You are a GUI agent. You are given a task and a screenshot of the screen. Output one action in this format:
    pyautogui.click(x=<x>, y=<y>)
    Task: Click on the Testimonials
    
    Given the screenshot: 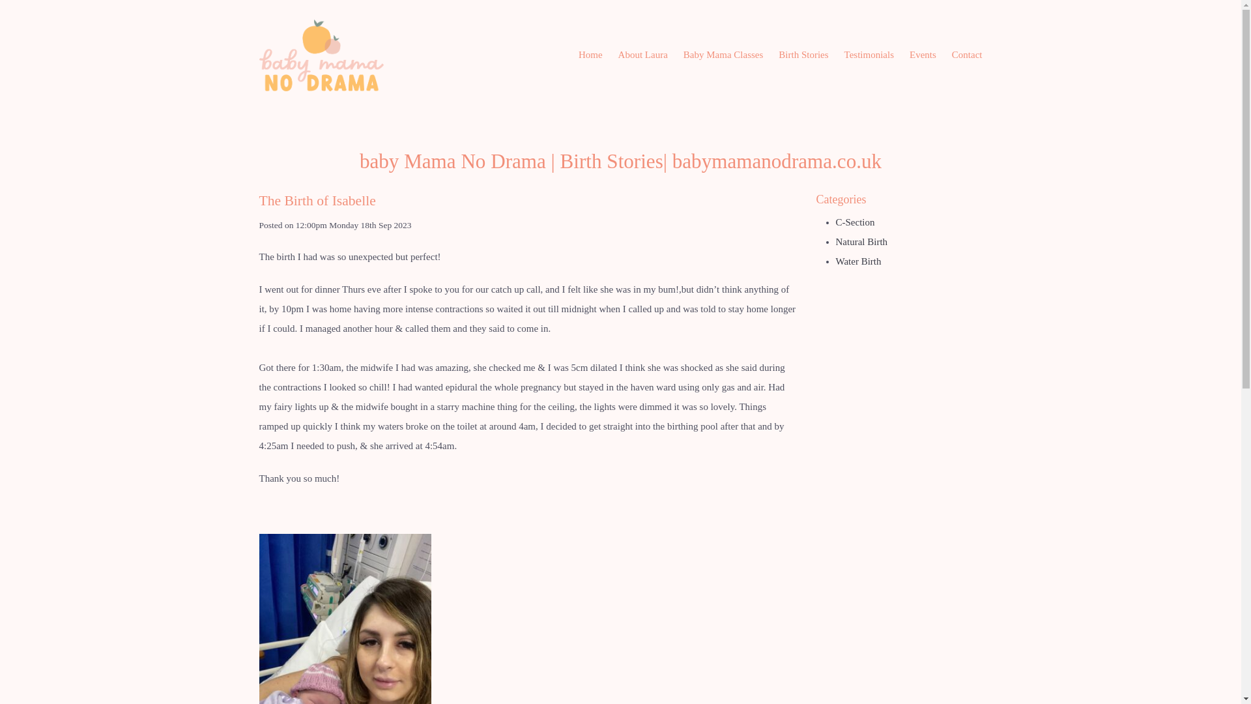 What is the action you would take?
    pyautogui.click(x=869, y=55)
    